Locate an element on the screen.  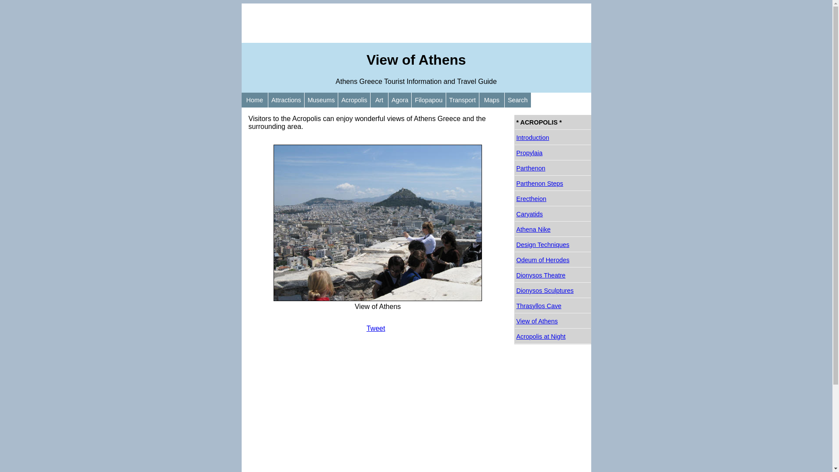
 Home  is located at coordinates (254, 100).